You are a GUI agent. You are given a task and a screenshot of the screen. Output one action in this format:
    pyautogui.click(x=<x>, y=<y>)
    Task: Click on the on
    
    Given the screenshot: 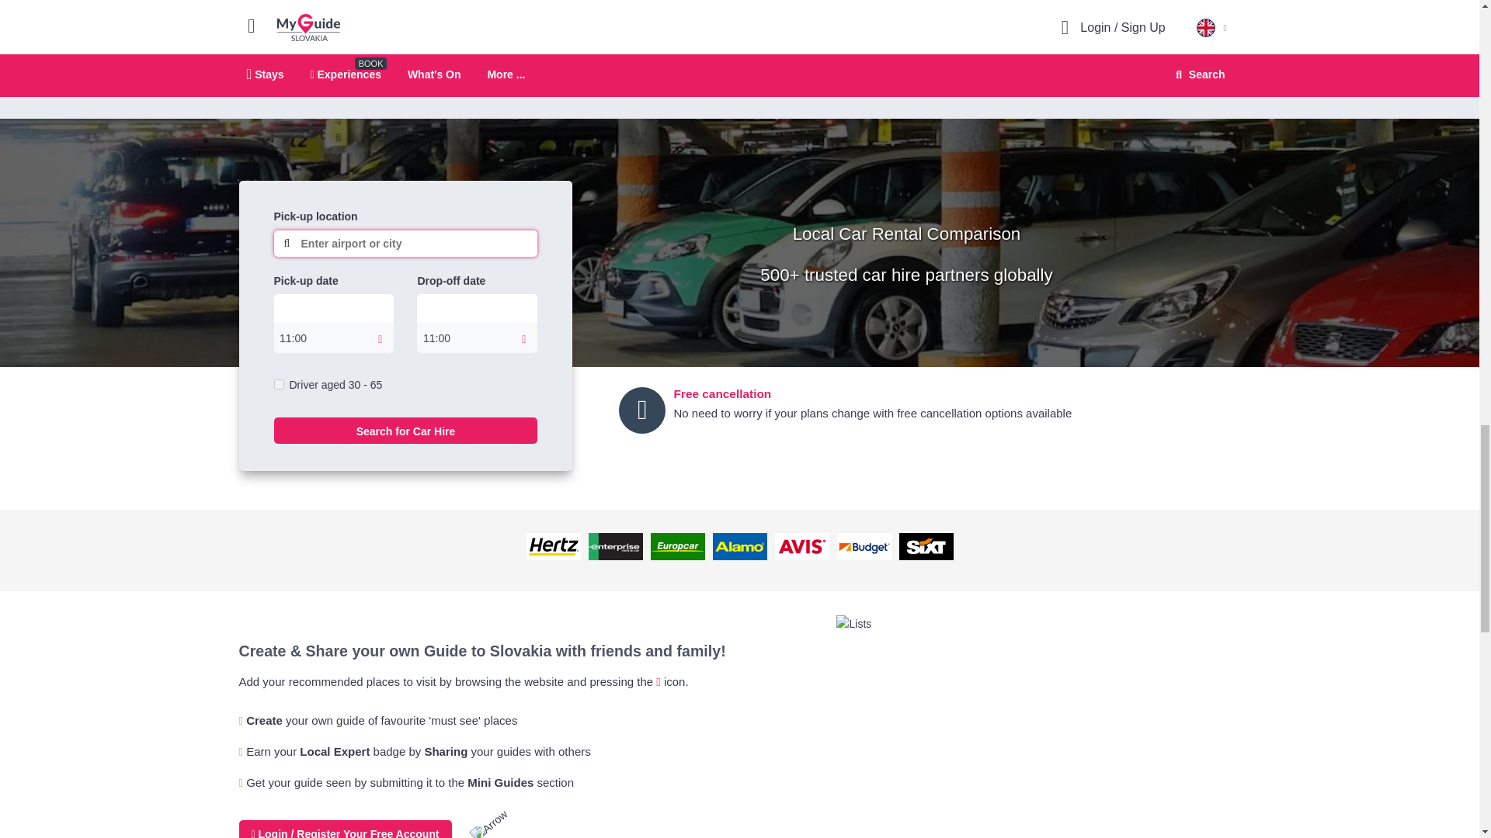 What is the action you would take?
    pyautogui.click(x=278, y=385)
    